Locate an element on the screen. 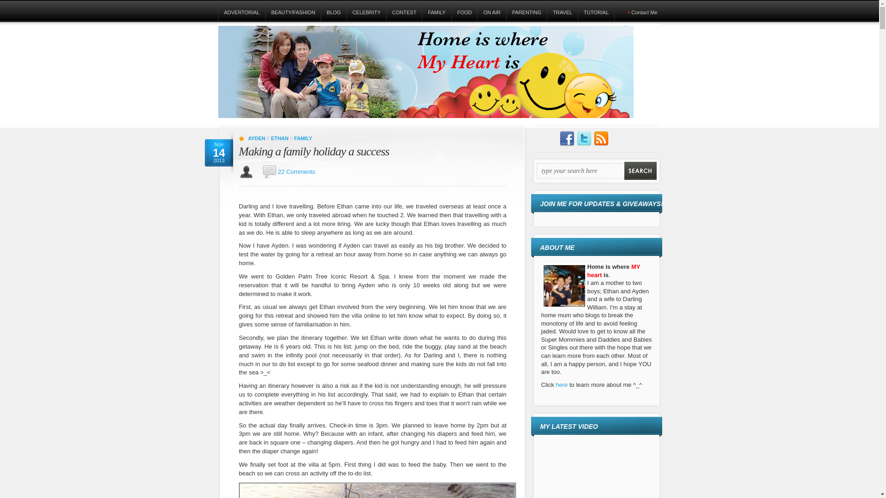 This screenshot has height=498, width=886. ON AIR is located at coordinates (491, 12).